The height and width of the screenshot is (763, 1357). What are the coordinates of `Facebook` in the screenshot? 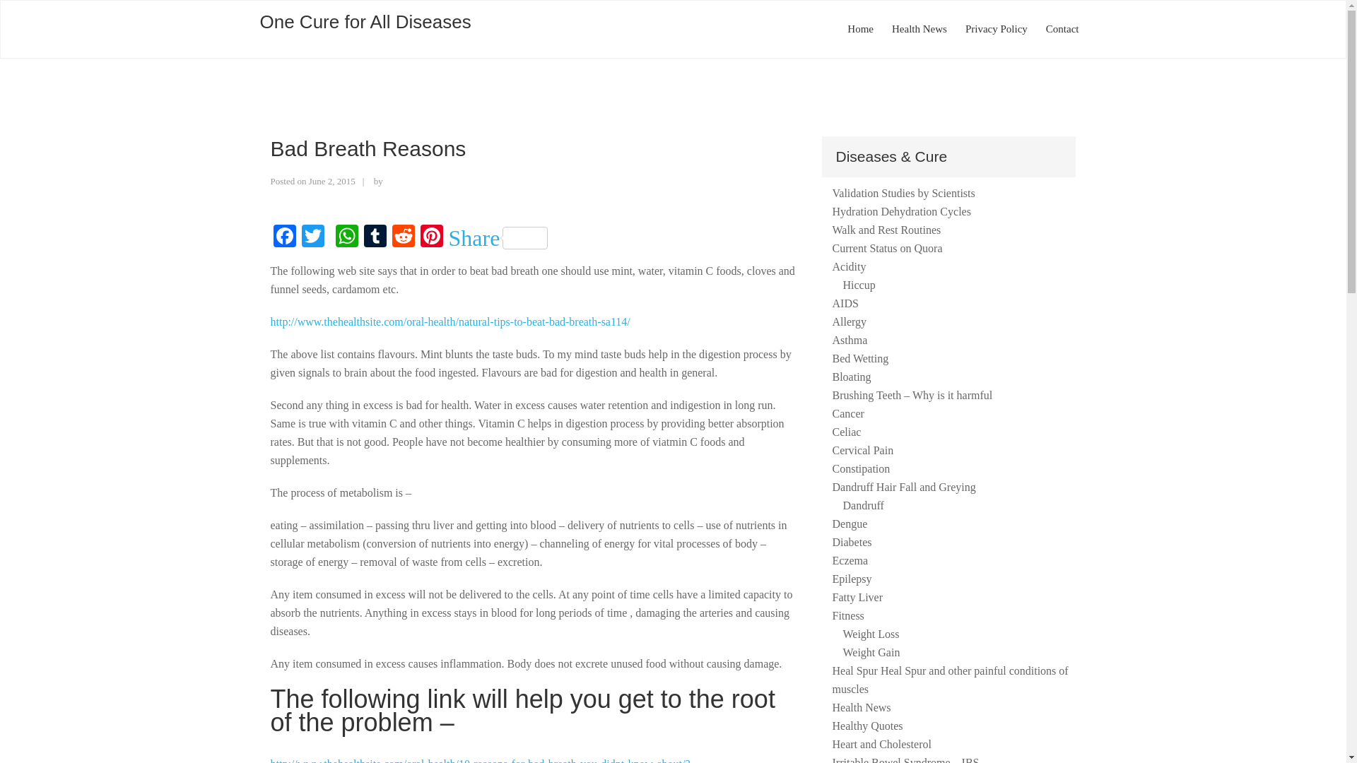 It's located at (284, 237).